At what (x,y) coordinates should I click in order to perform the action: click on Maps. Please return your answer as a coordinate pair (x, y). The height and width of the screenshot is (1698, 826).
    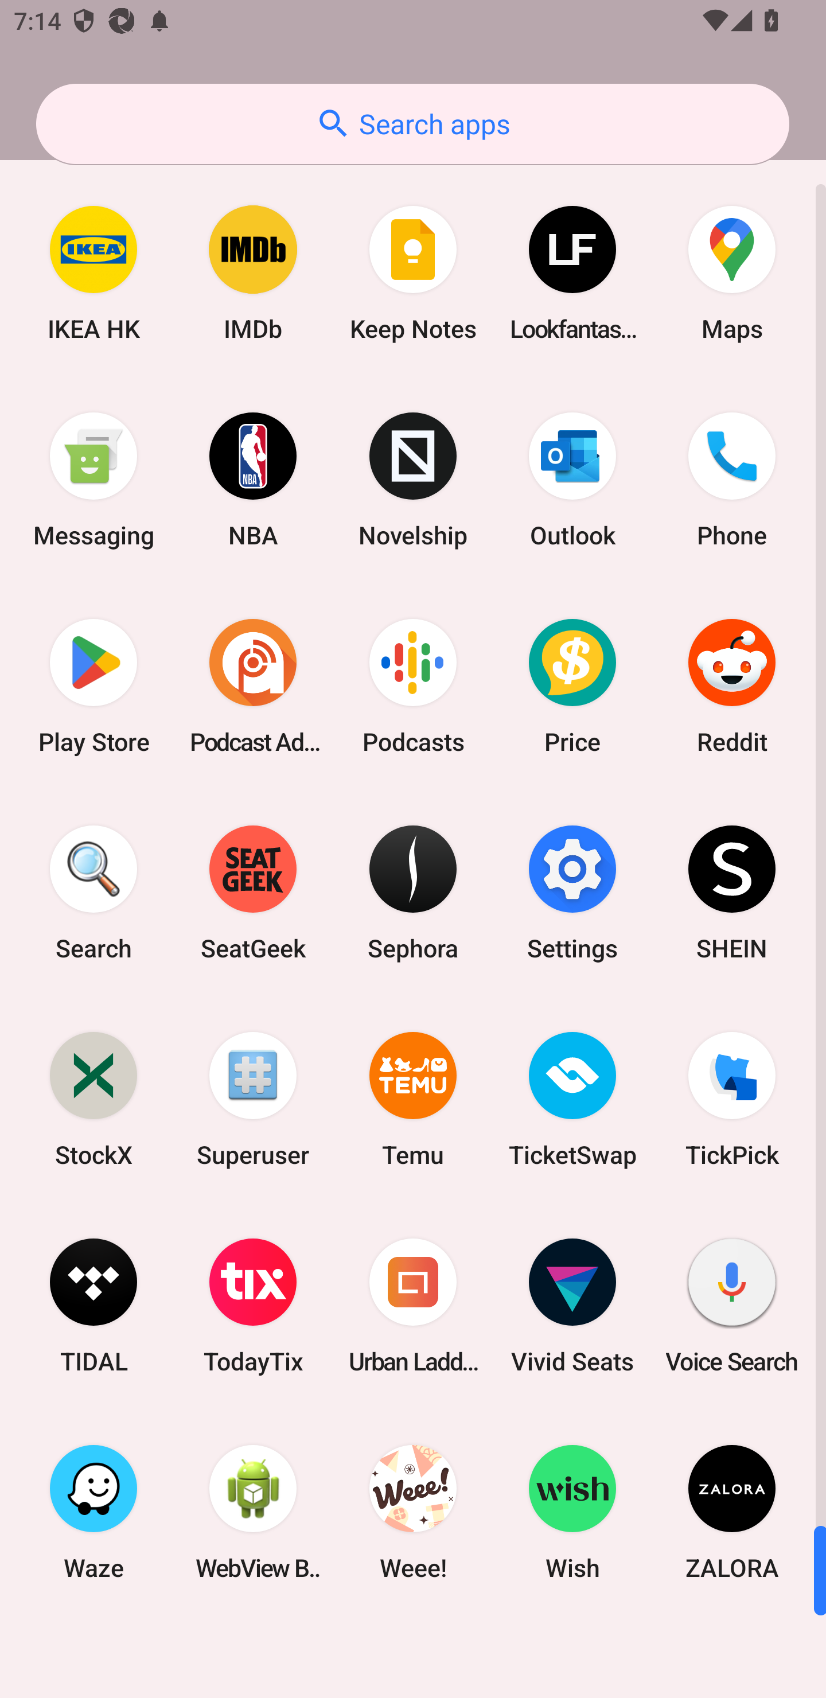
    Looking at the image, I should click on (732, 273).